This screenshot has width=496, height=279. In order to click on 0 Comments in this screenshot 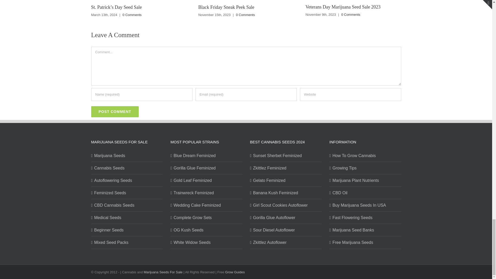, I will do `click(132, 14)`.